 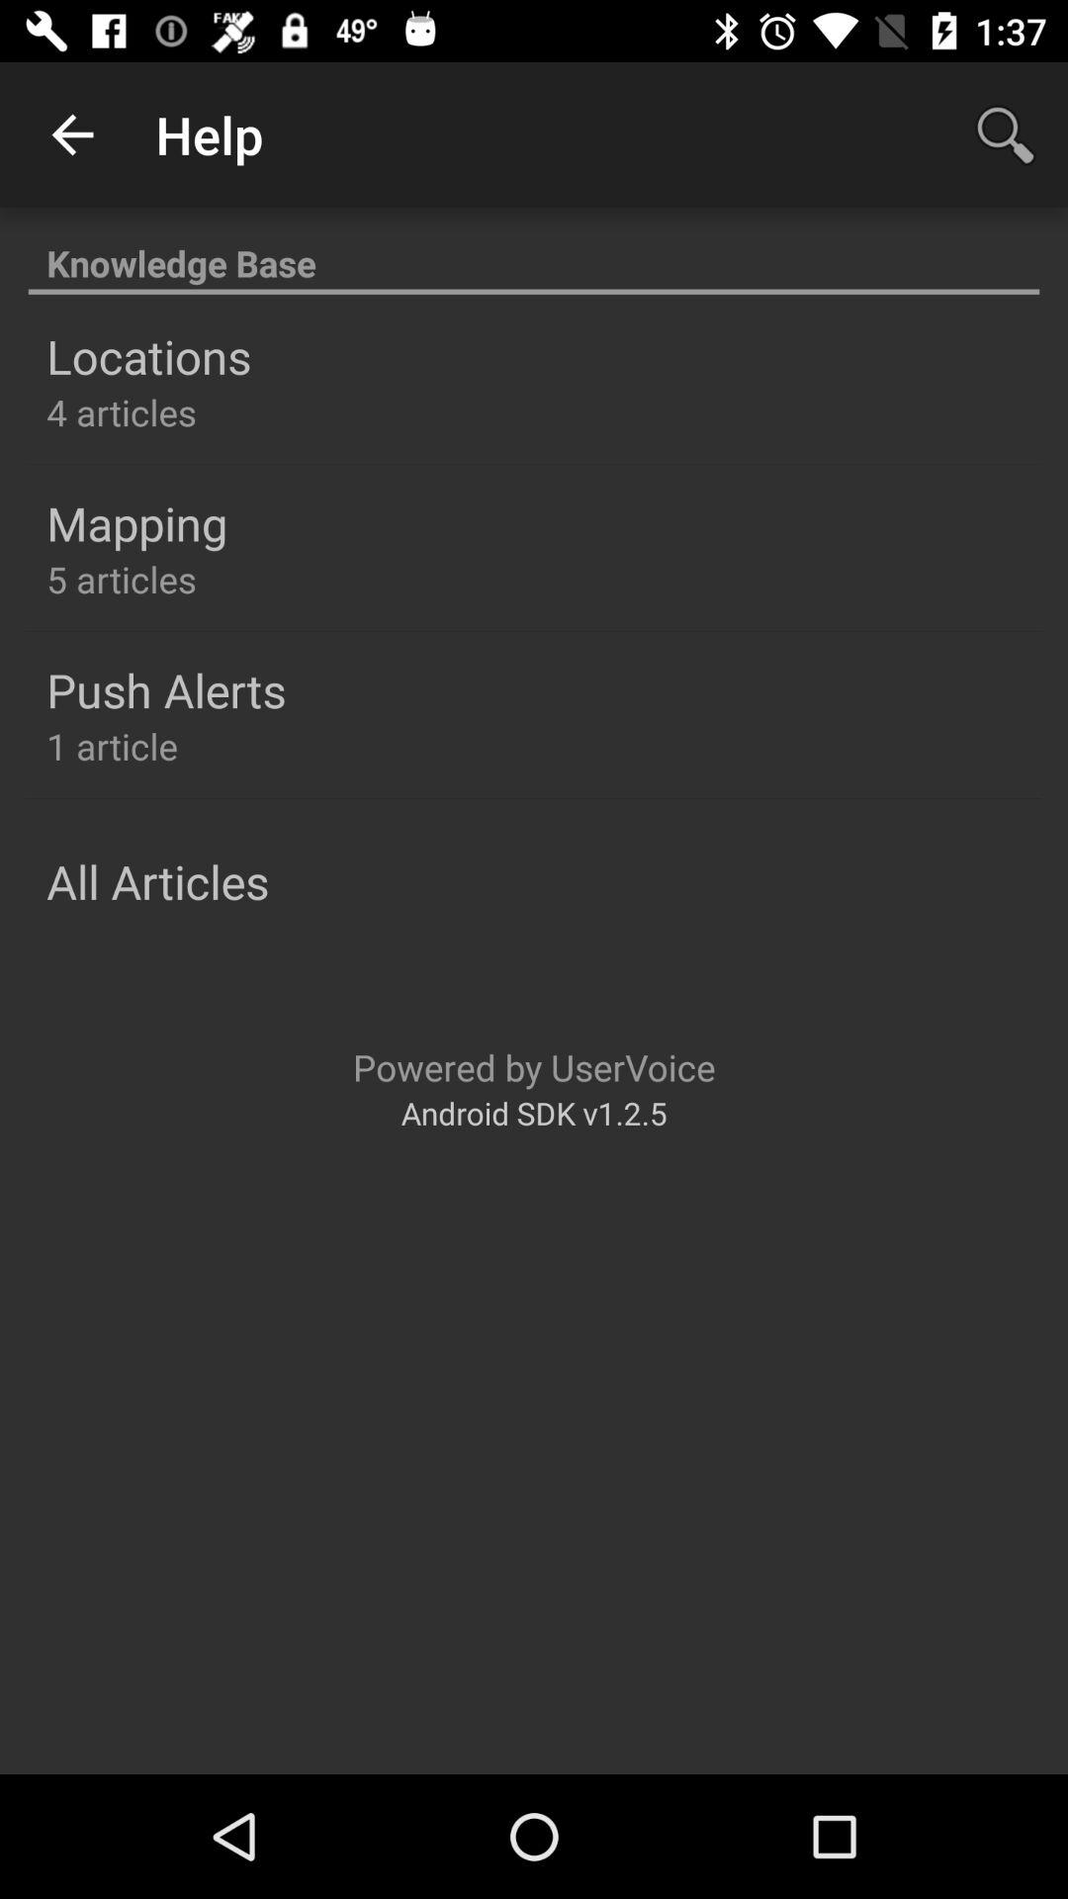 I want to click on tap the item at the top right corner, so click(x=1005, y=135).